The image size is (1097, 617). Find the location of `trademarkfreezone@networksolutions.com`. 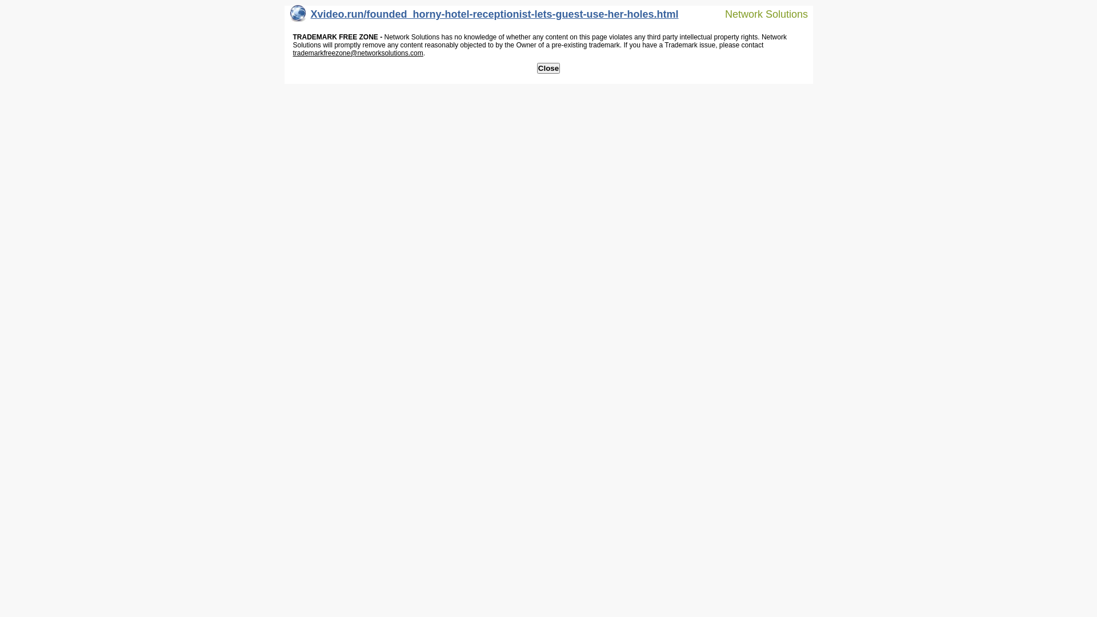

trademarkfreezone@networksolutions.com is located at coordinates (358, 53).